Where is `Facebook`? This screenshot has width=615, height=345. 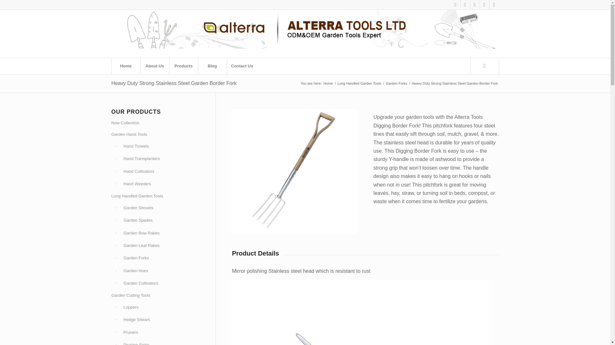
Facebook is located at coordinates (455, 5).